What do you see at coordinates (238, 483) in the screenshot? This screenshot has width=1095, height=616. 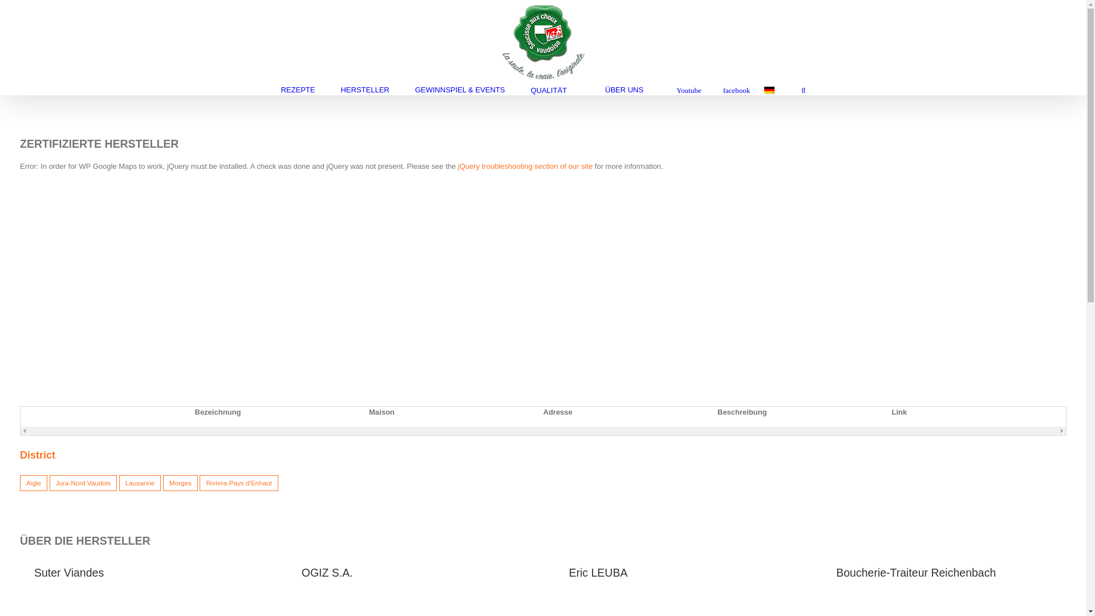 I see `Riviera-Pays d'Enhaut` at bounding box center [238, 483].